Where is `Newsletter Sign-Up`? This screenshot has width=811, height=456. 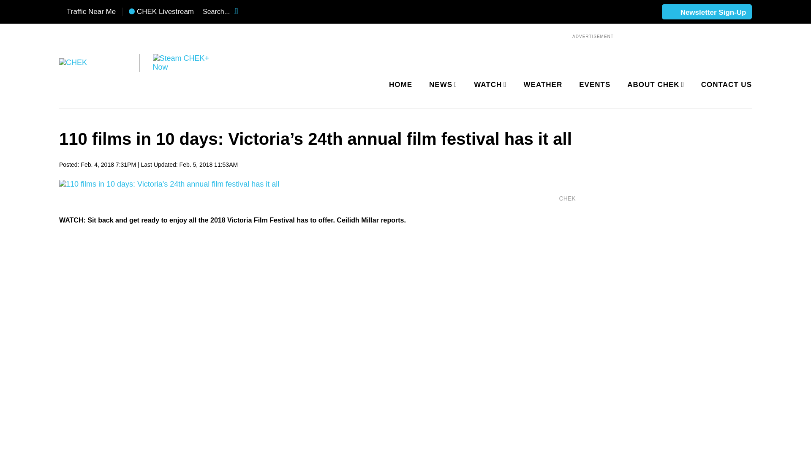 Newsletter Sign-Up is located at coordinates (707, 12).